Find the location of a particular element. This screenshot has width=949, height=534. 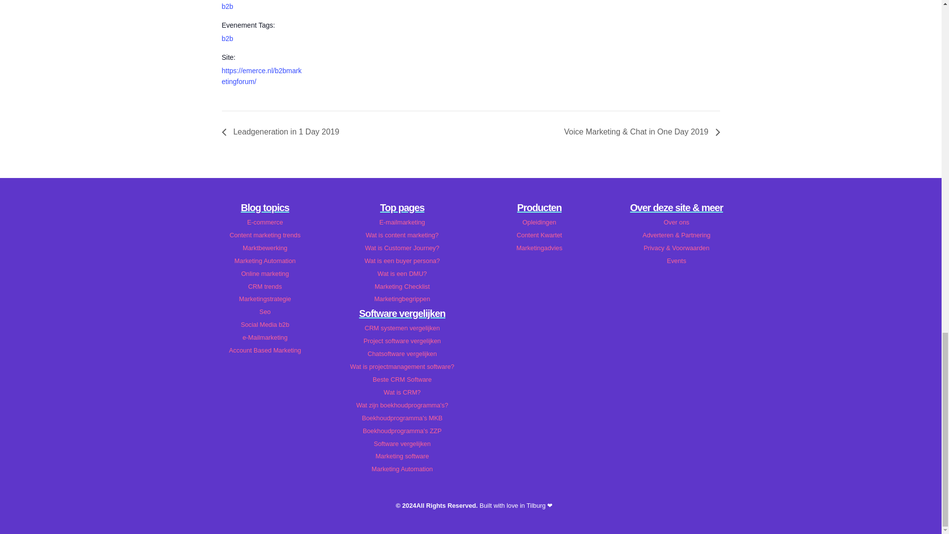

e-Mailmarketing is located at coordinates (265, 337).